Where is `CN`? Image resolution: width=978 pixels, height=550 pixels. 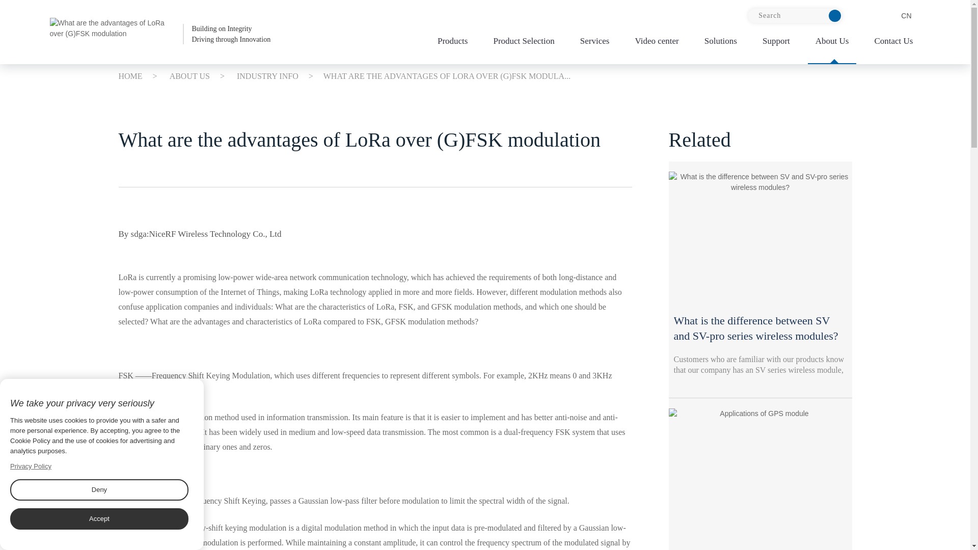
CN is located at coordinates (795, 16).